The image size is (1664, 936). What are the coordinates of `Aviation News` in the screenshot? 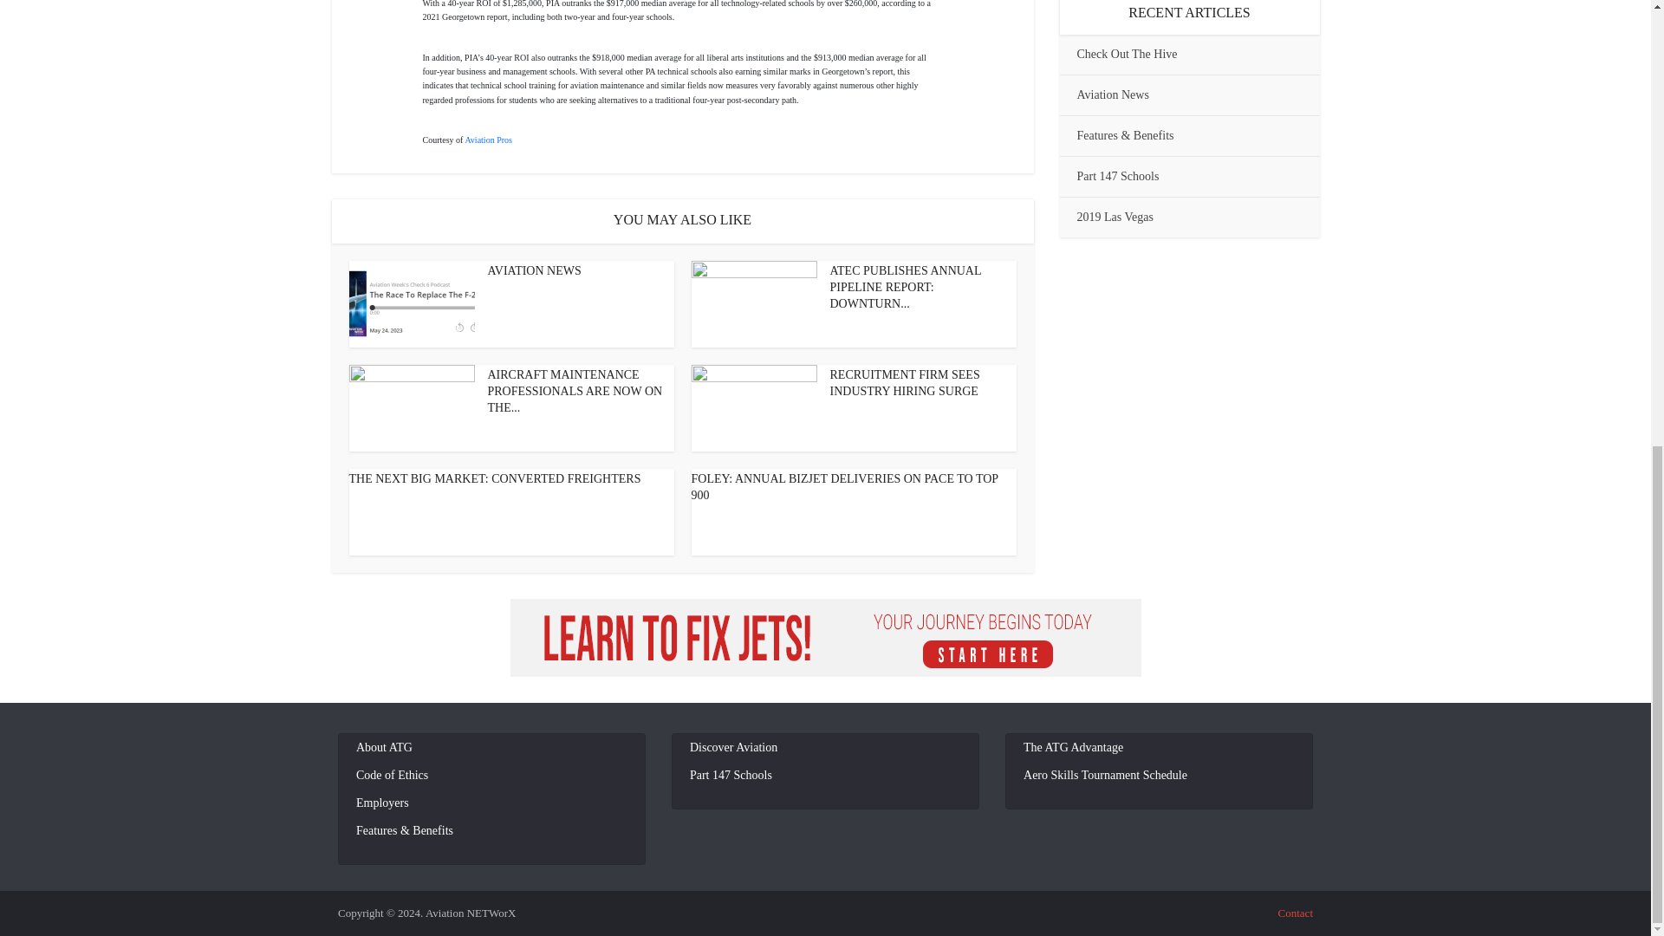 It's located at (534, 270).